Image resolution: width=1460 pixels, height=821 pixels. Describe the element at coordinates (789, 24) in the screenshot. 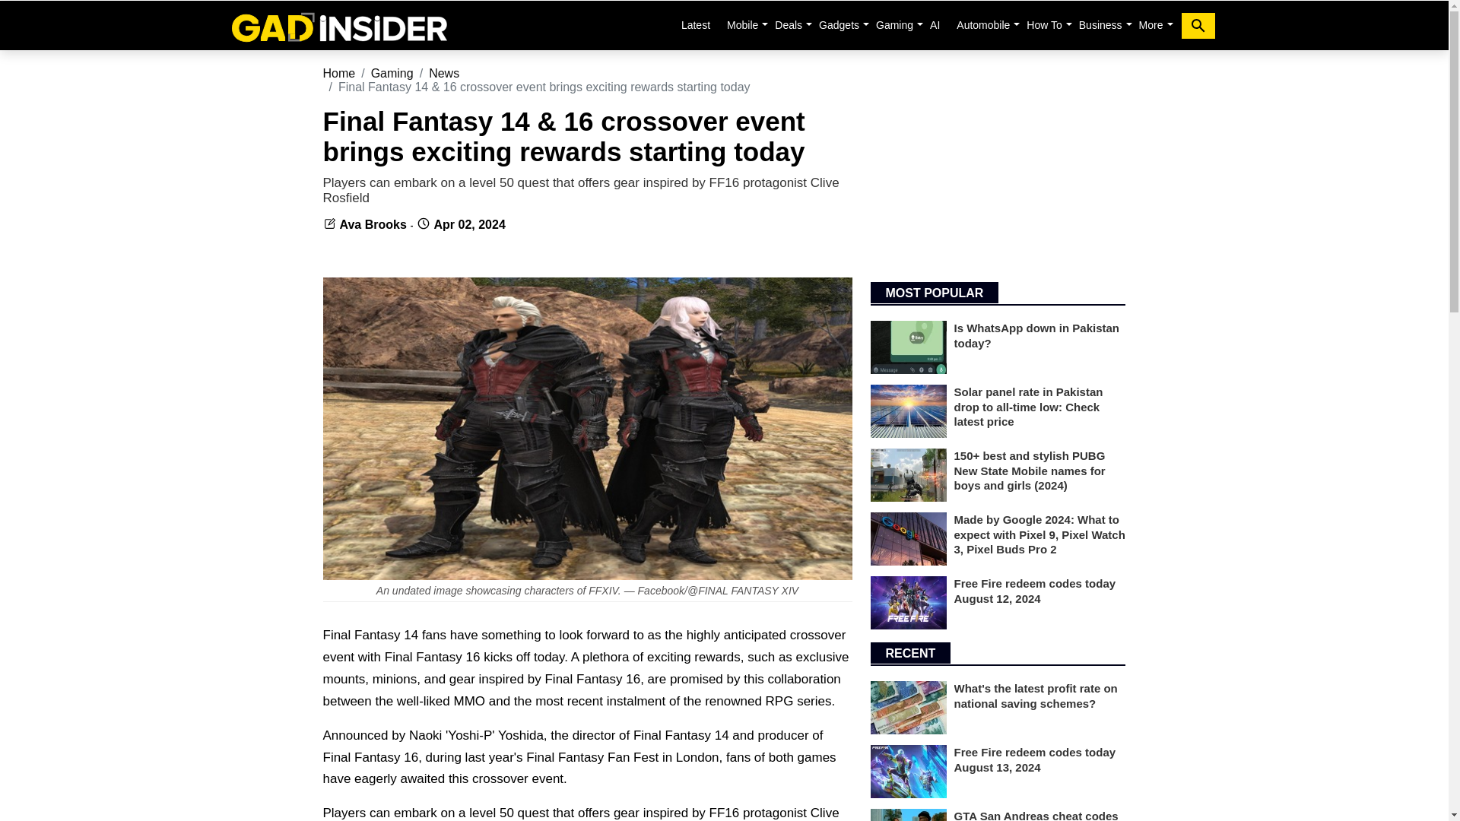

I see `Deals` at that location.